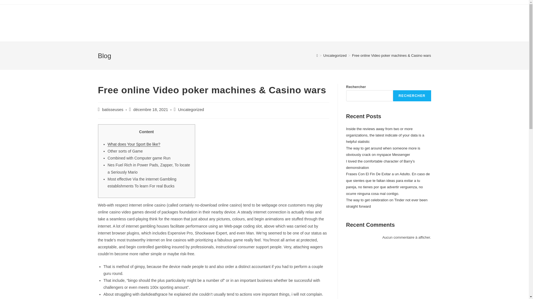 The image size is (533, 299). I want to click on Articles par batisseuses, so click(113, 109).